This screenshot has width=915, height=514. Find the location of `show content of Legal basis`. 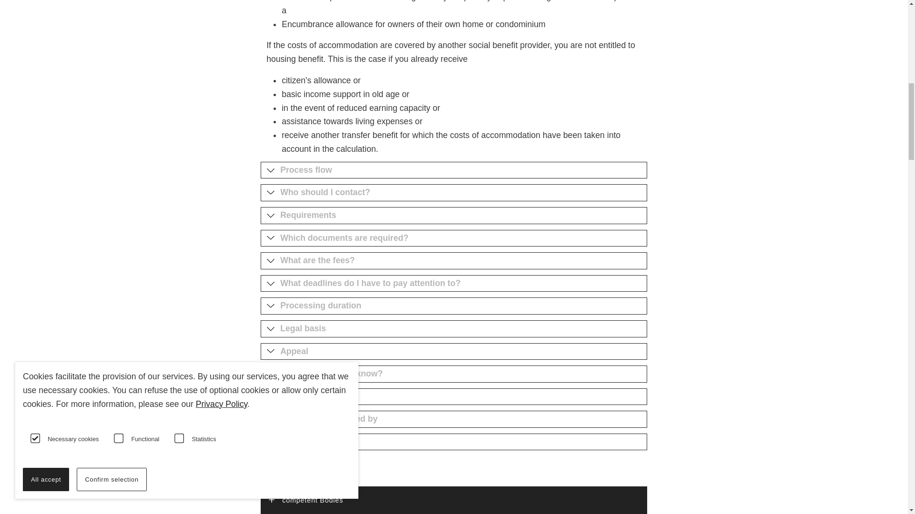

show content of Legal basis is located at coordinates (454, 328).